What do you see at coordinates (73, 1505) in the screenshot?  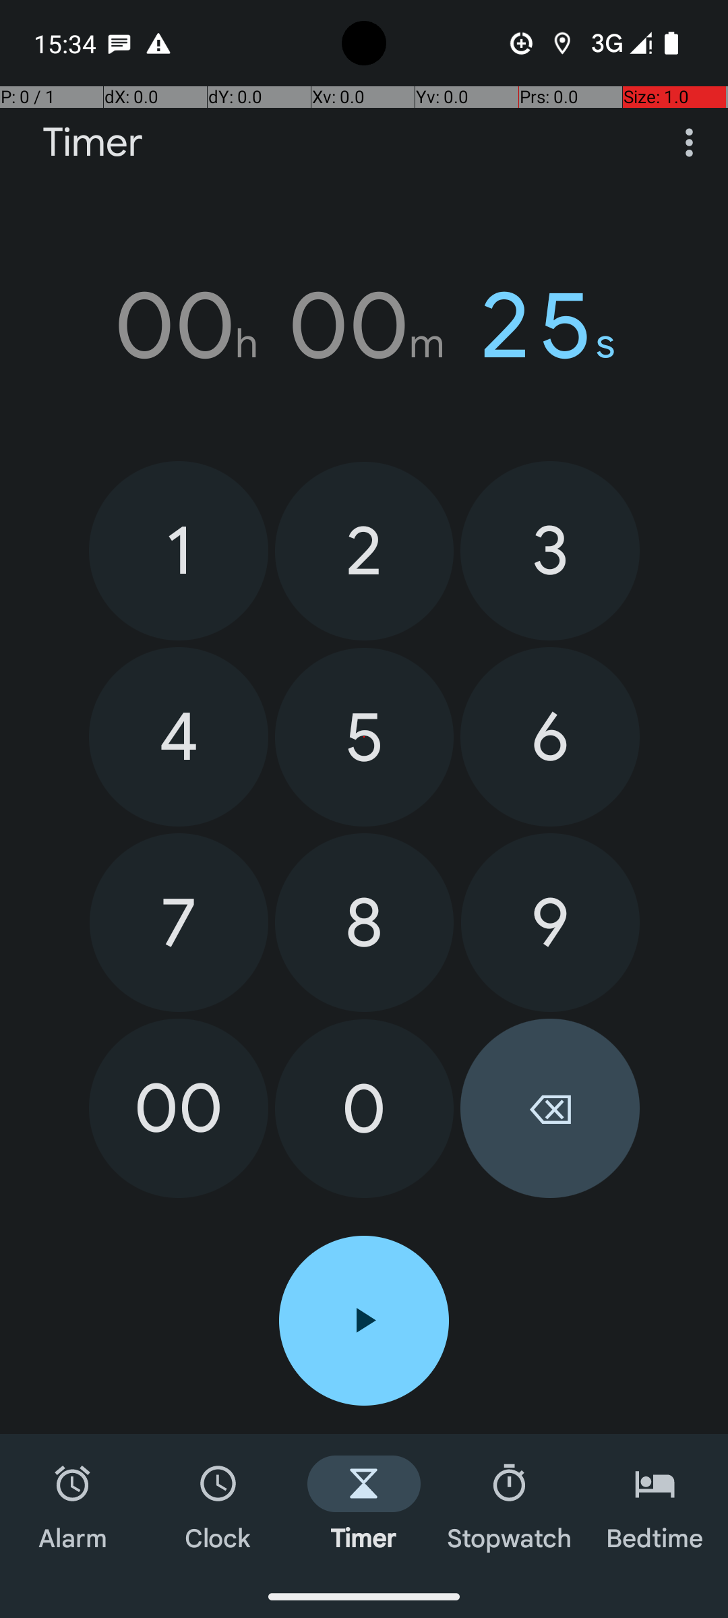 I see `Alarm` at bounding box center [73, 1505].